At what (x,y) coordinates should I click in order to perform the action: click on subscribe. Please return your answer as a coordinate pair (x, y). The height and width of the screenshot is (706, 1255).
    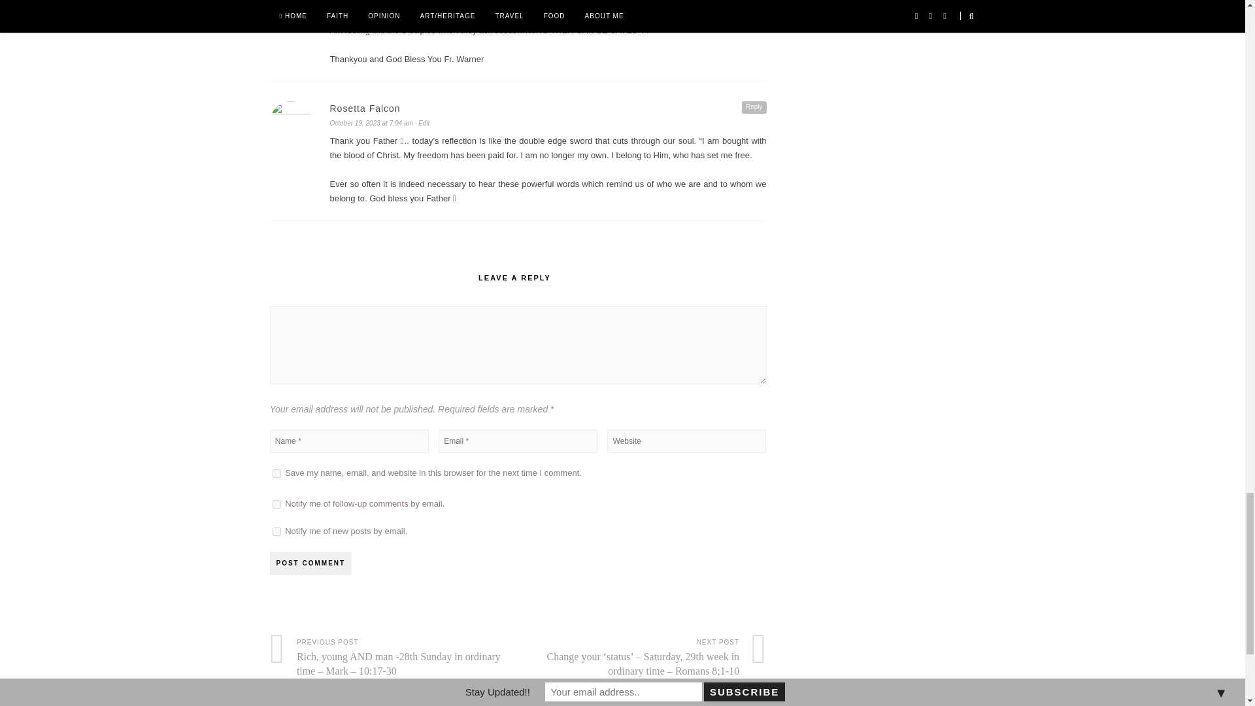
    Looking at the image, I should click on (276, 531).